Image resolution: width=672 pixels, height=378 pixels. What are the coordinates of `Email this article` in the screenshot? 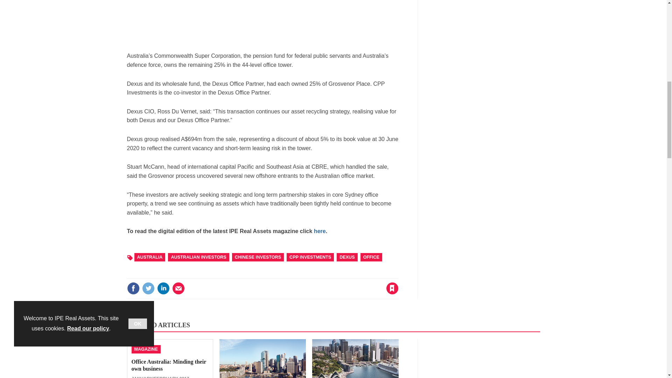 It's located at (178, 288).